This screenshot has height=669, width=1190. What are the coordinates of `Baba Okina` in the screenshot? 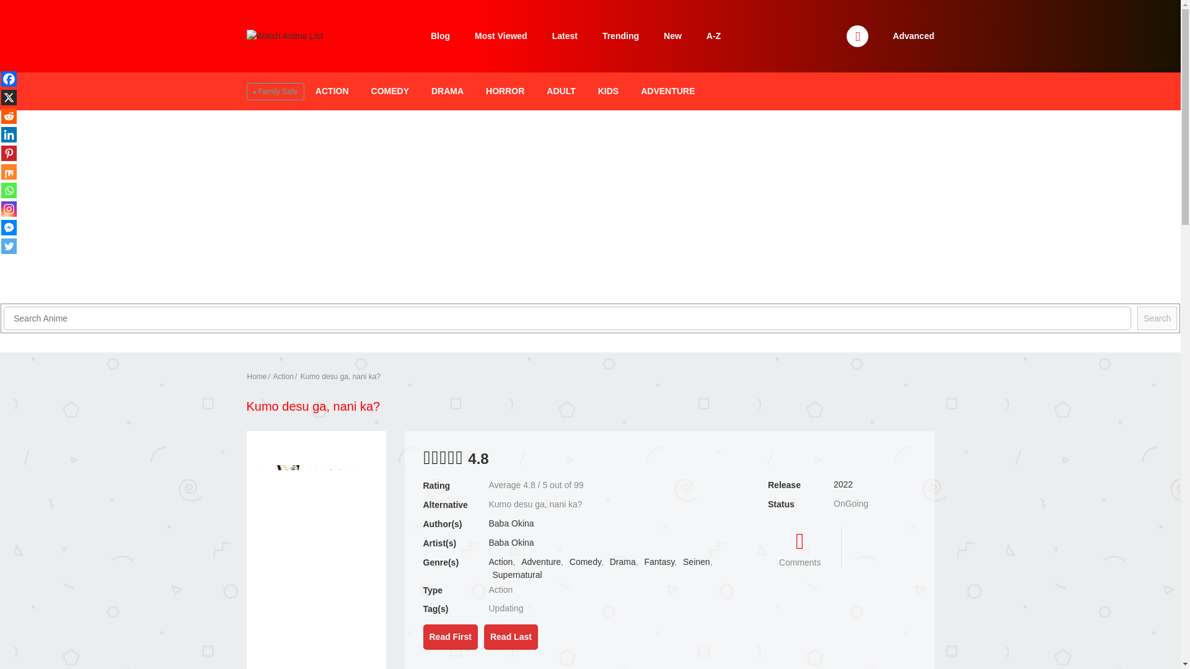 It's located at (511, 523).